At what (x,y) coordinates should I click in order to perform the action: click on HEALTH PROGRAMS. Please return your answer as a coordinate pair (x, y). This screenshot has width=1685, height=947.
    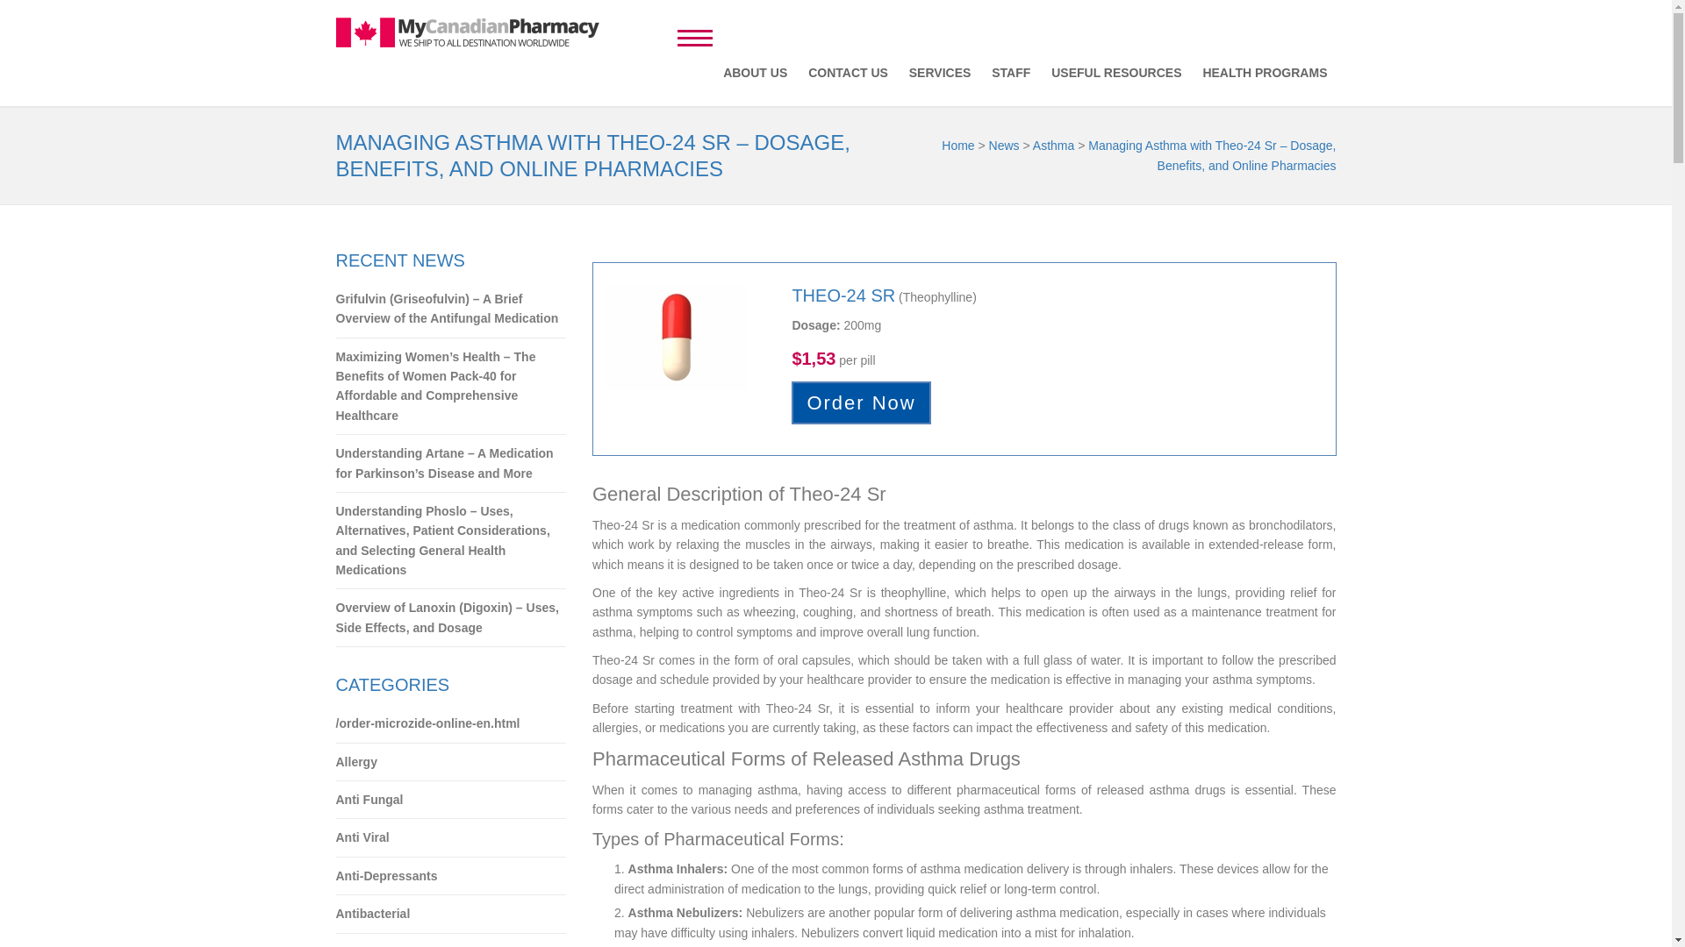
    Looking at the image, I should click on (1264, 72).